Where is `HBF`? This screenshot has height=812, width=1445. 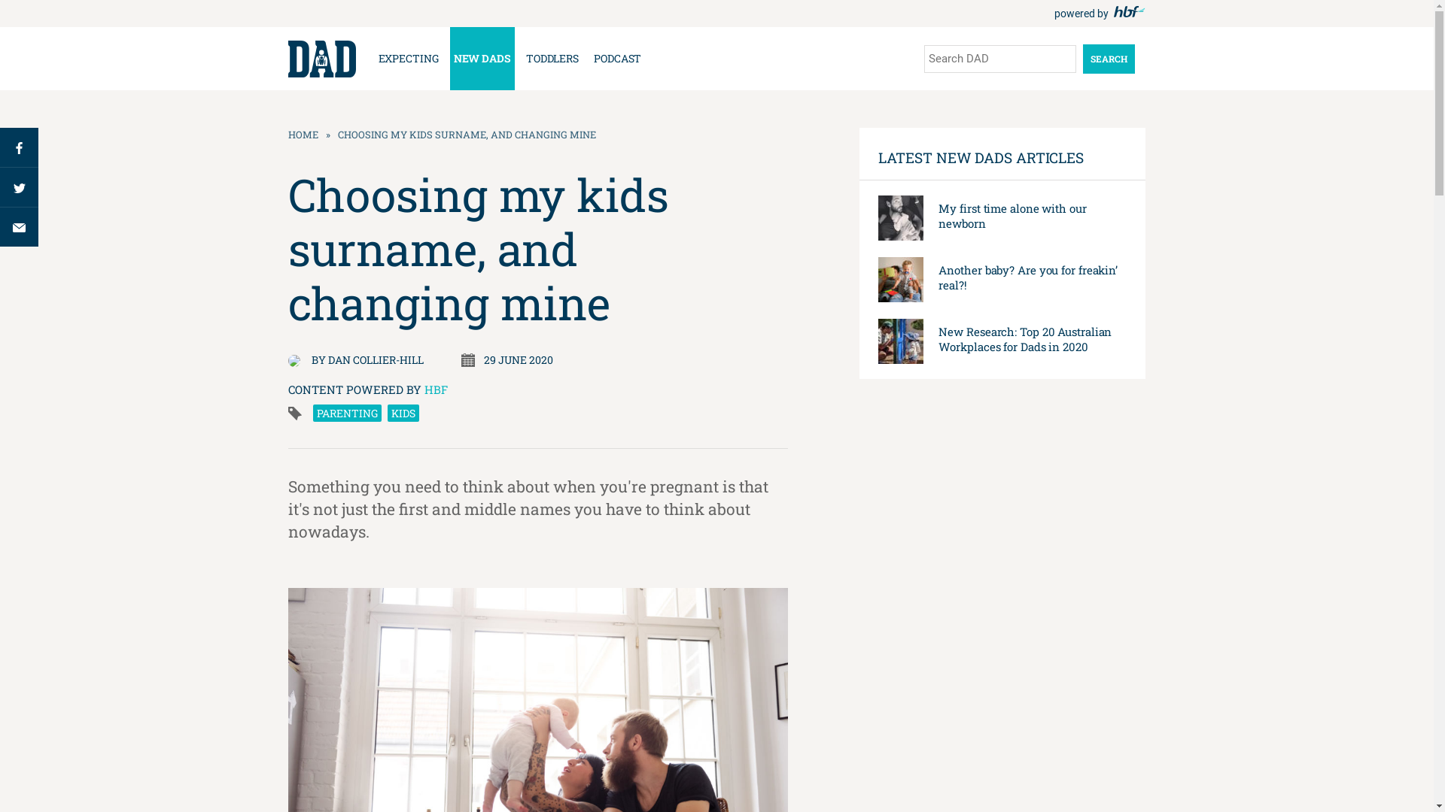 HBF is located at coordinates (437, 389).